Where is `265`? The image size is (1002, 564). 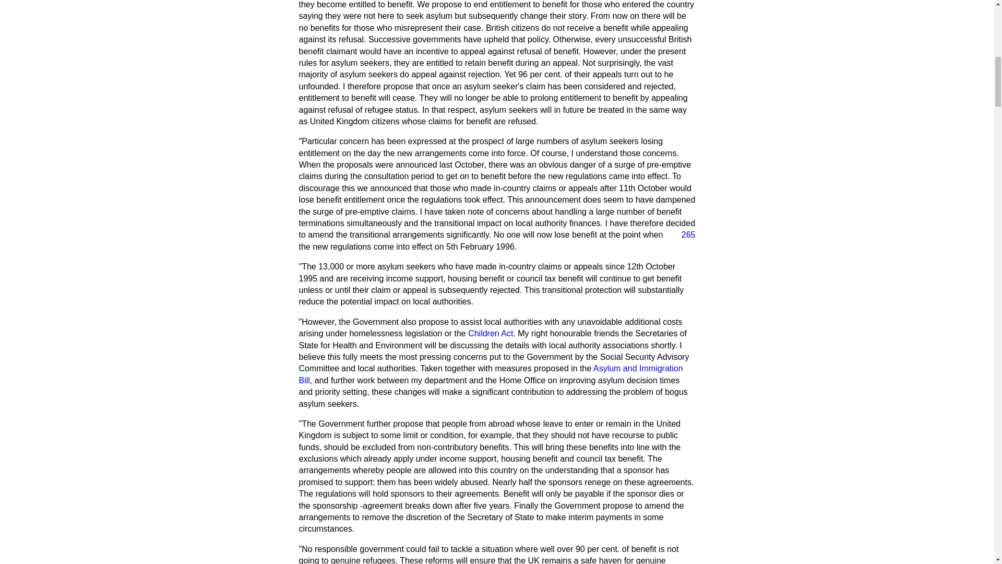
265 is located at coordinates (684, 235).